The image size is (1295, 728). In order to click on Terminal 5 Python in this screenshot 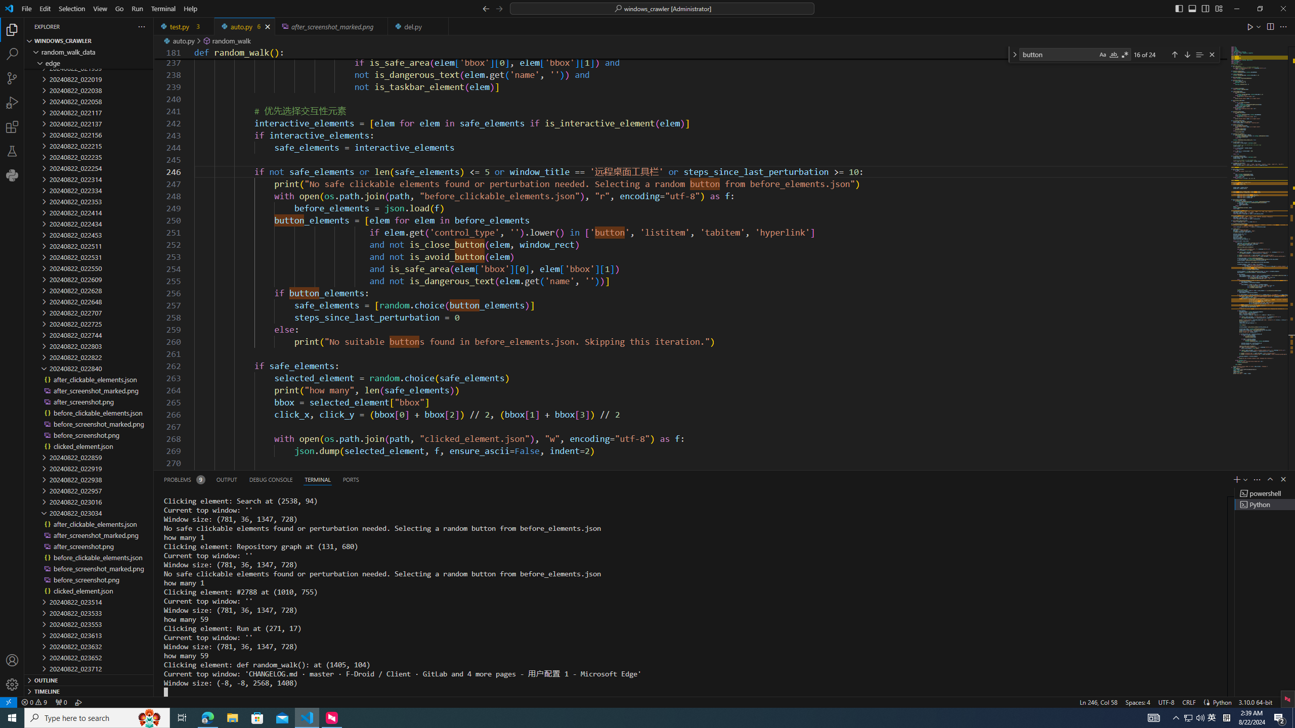, I will do `click(1265, 505)`.